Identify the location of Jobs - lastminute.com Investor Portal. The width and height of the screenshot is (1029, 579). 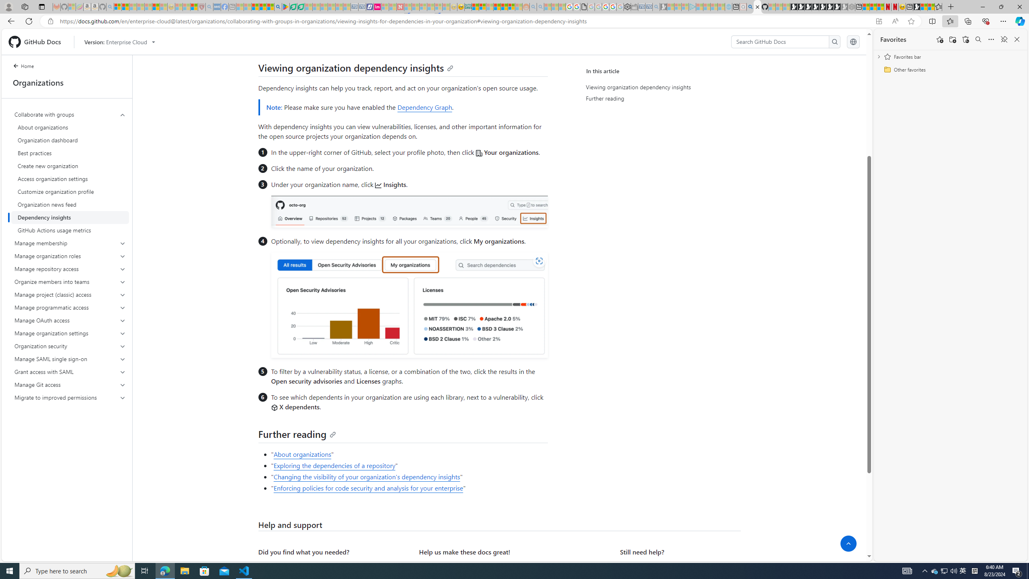
(377, 7).